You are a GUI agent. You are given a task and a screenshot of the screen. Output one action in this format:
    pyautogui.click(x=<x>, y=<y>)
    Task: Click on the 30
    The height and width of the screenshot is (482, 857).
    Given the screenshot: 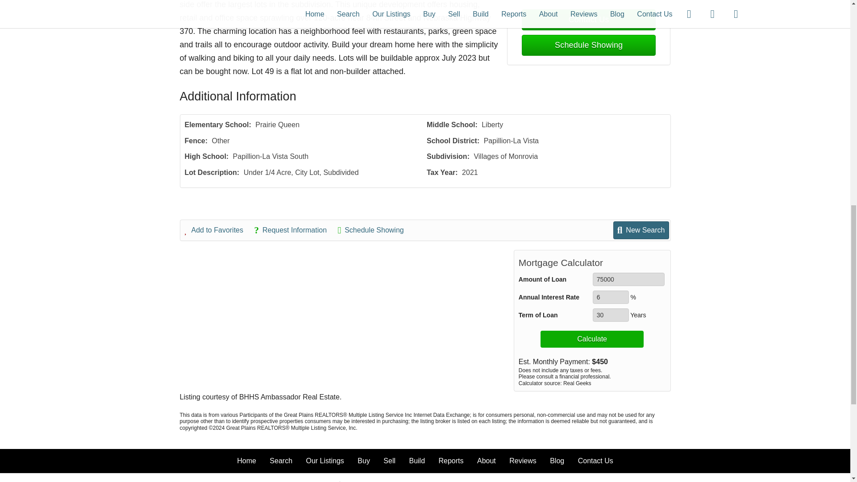 What is the action you would take?
    pyautogui.click(x=611, y=315)
    